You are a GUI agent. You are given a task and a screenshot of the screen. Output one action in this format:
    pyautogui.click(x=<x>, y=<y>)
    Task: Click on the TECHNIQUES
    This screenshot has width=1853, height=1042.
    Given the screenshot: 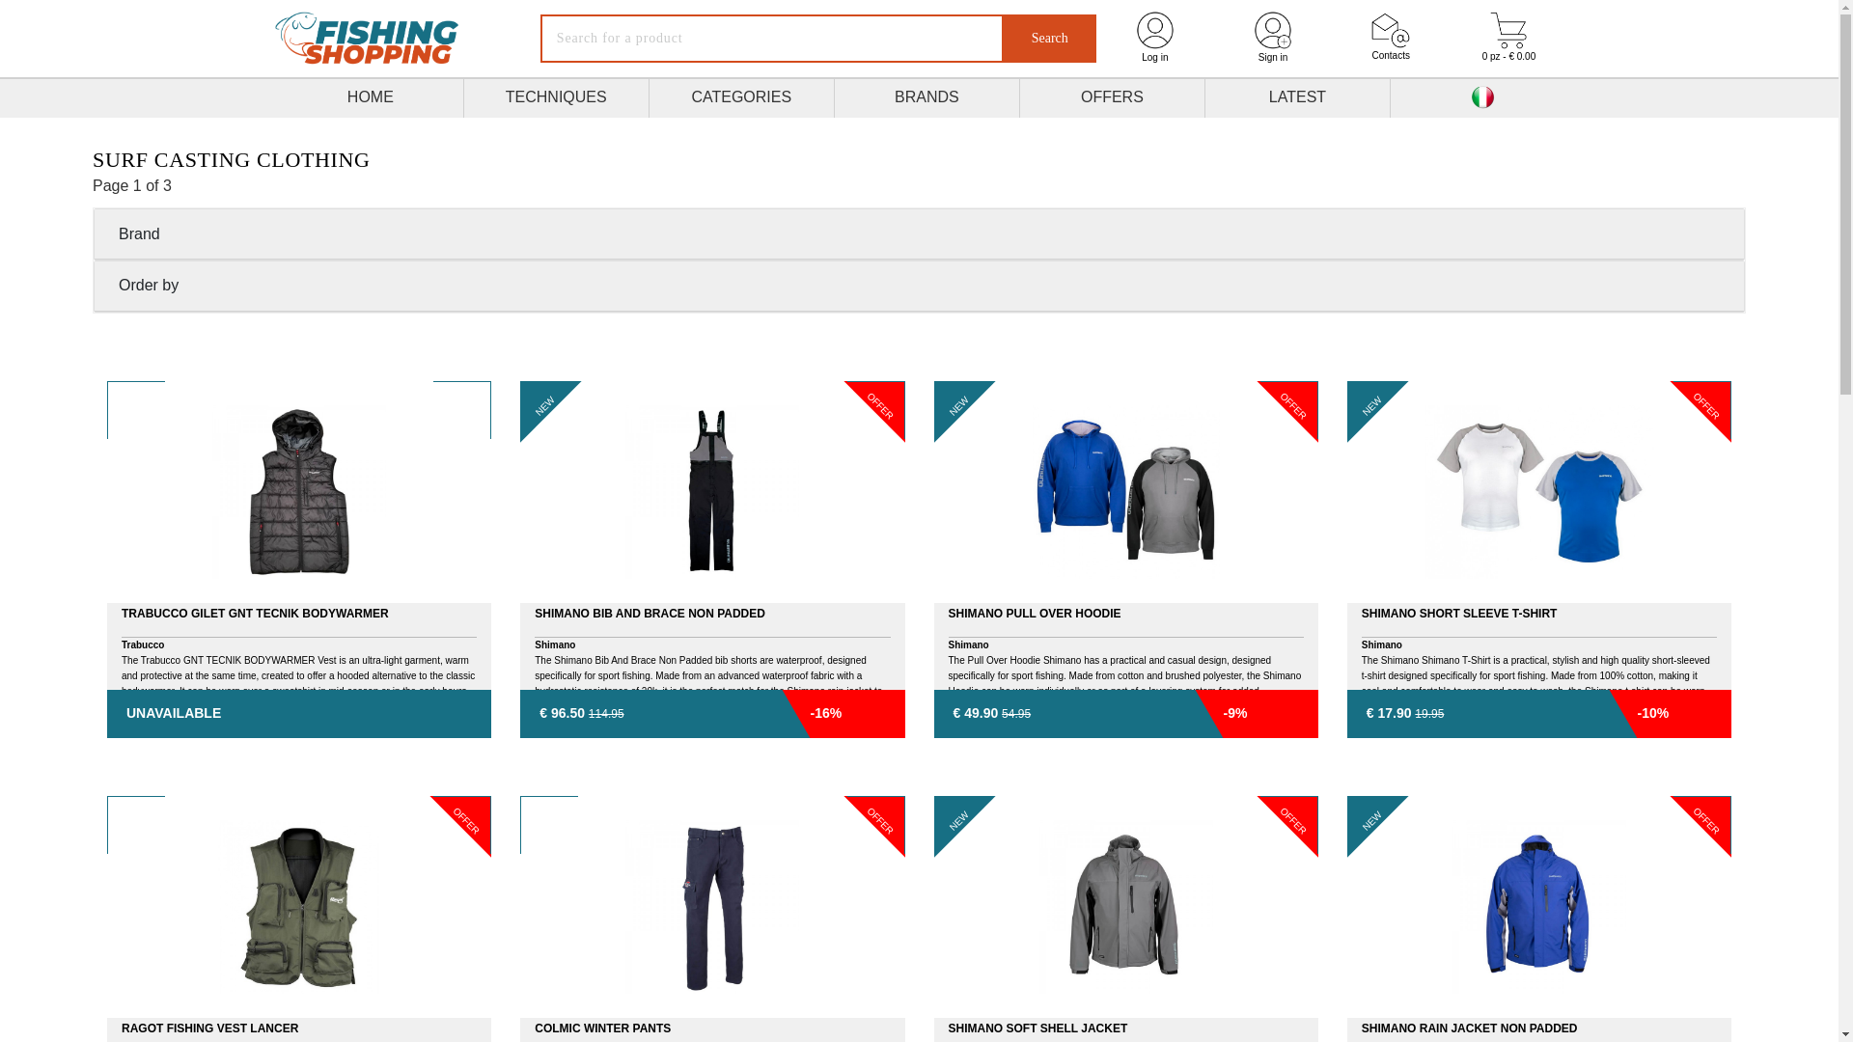 What is the action you would take?
    pyautogui.click(x=556, y=98)
    